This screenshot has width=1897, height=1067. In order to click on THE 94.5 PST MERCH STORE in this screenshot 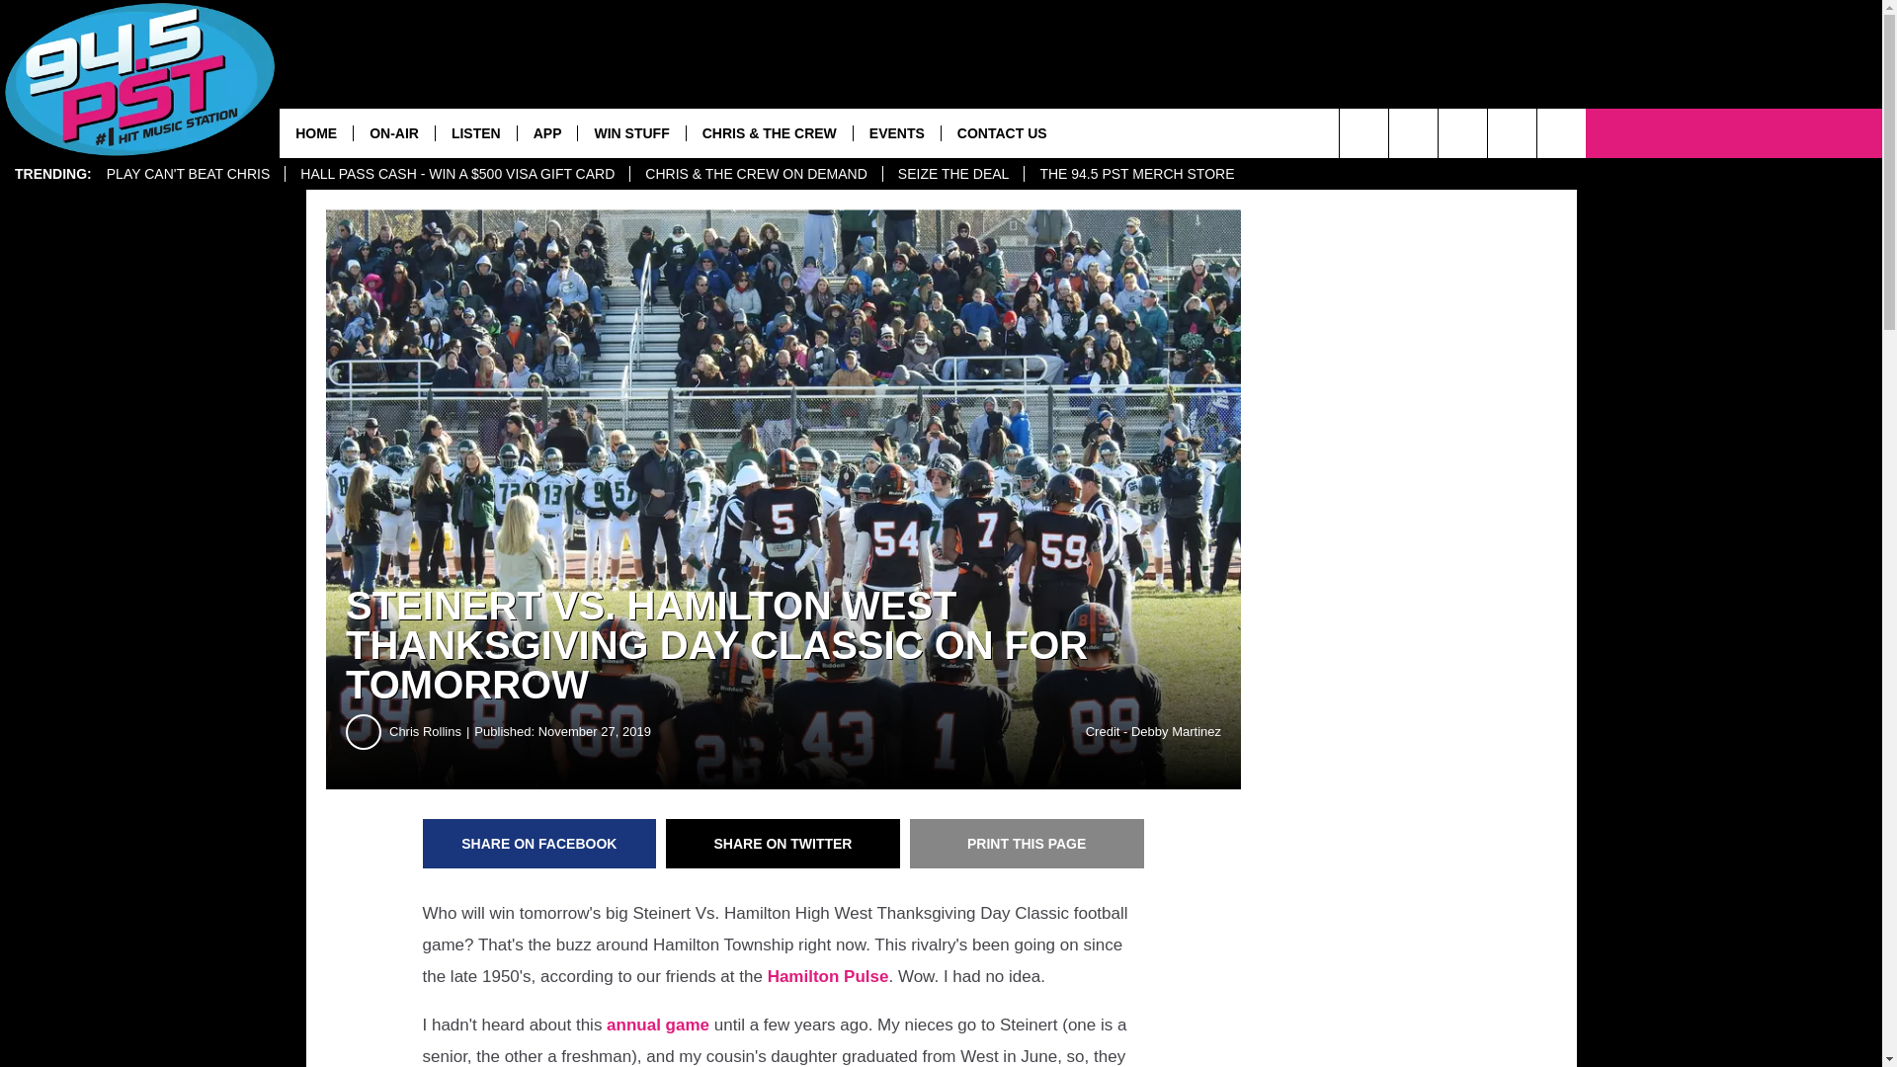, I will do `click(1136, 174)`.